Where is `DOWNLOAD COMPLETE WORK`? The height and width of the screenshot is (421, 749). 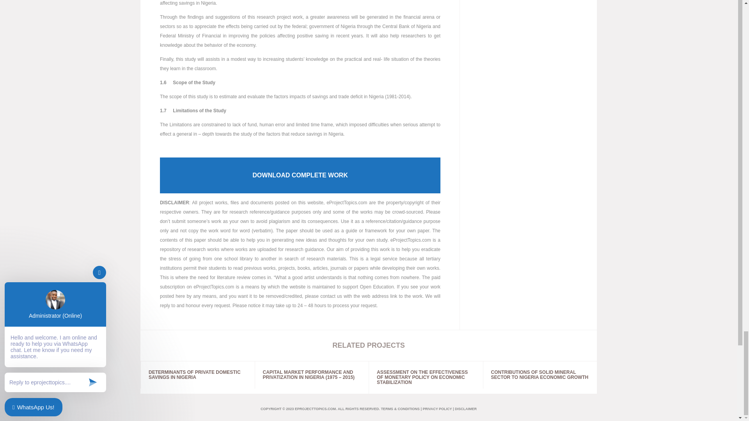
DOWNLOAD COMPLETE WORK is located at coordinates (300, 175).